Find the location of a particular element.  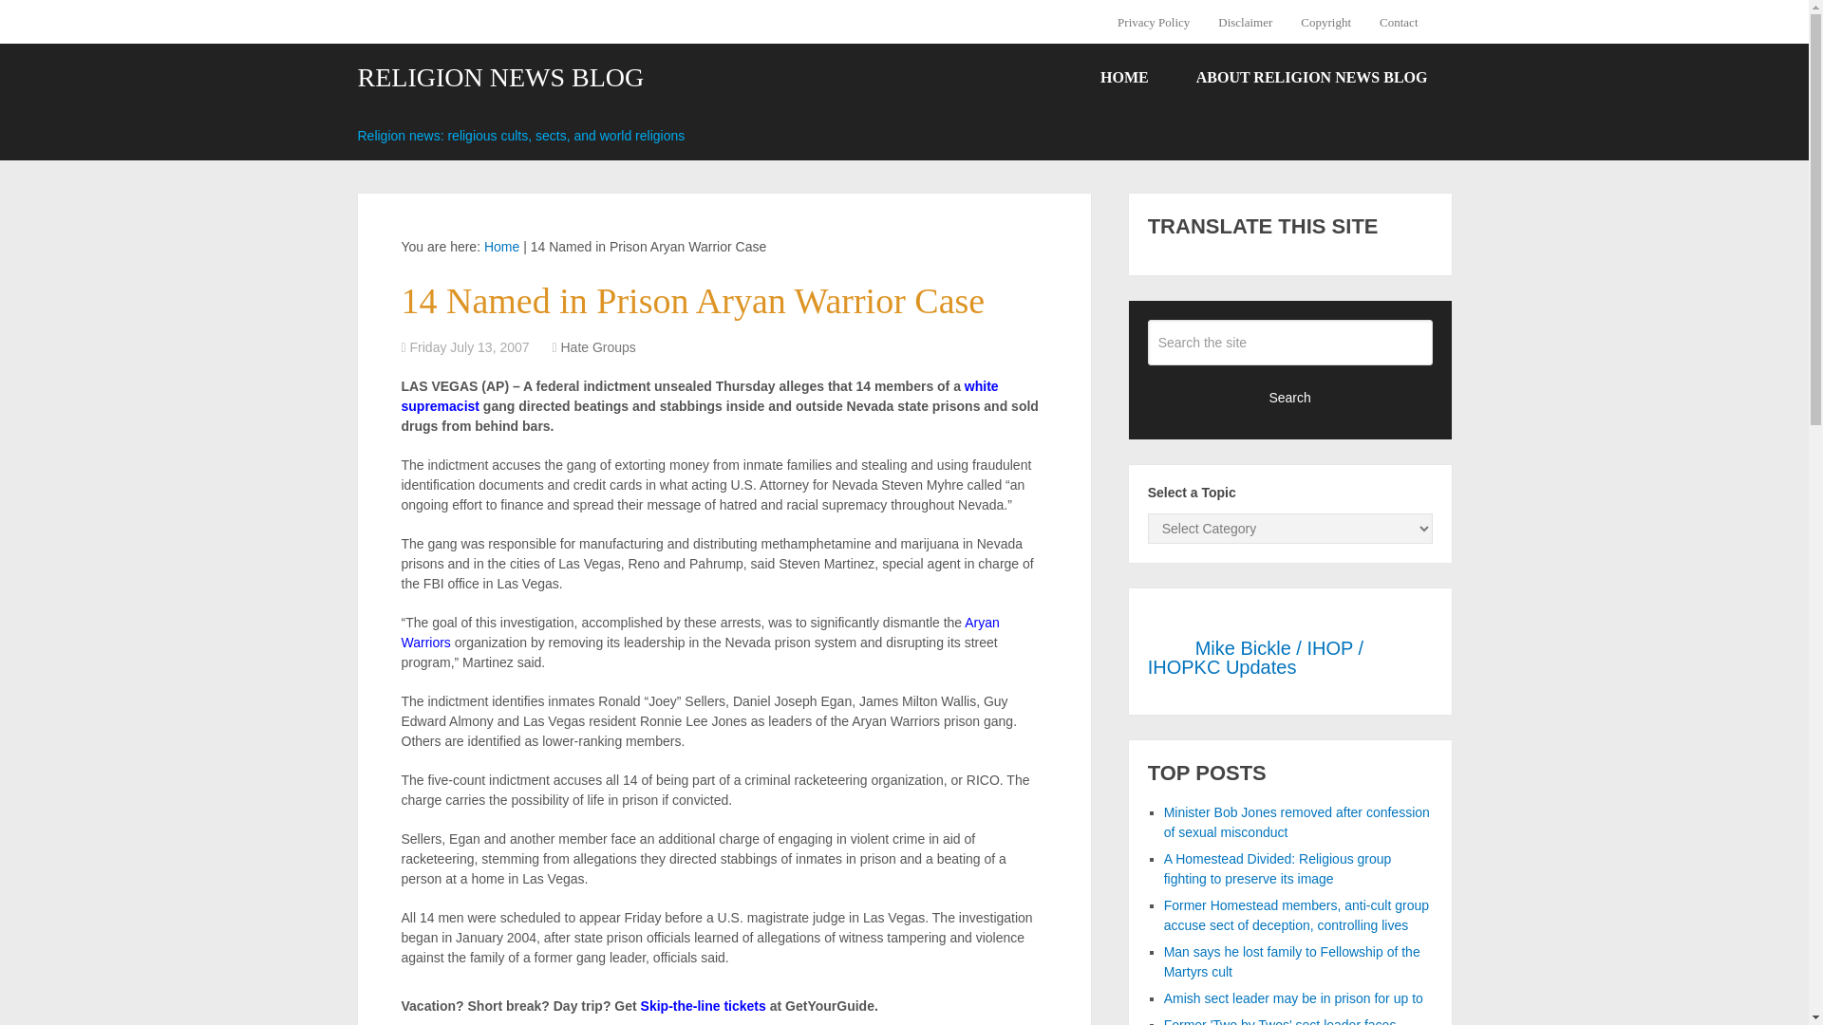

Contact is located at coordinates (1398, 22).